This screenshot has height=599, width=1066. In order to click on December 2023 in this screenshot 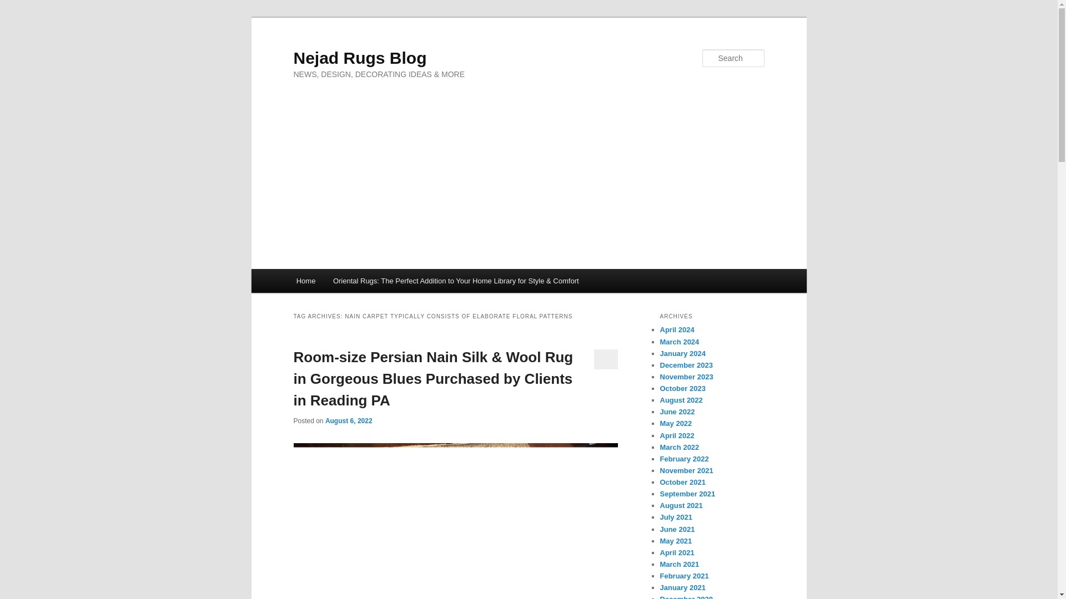, I will do `click(686, 365)`.